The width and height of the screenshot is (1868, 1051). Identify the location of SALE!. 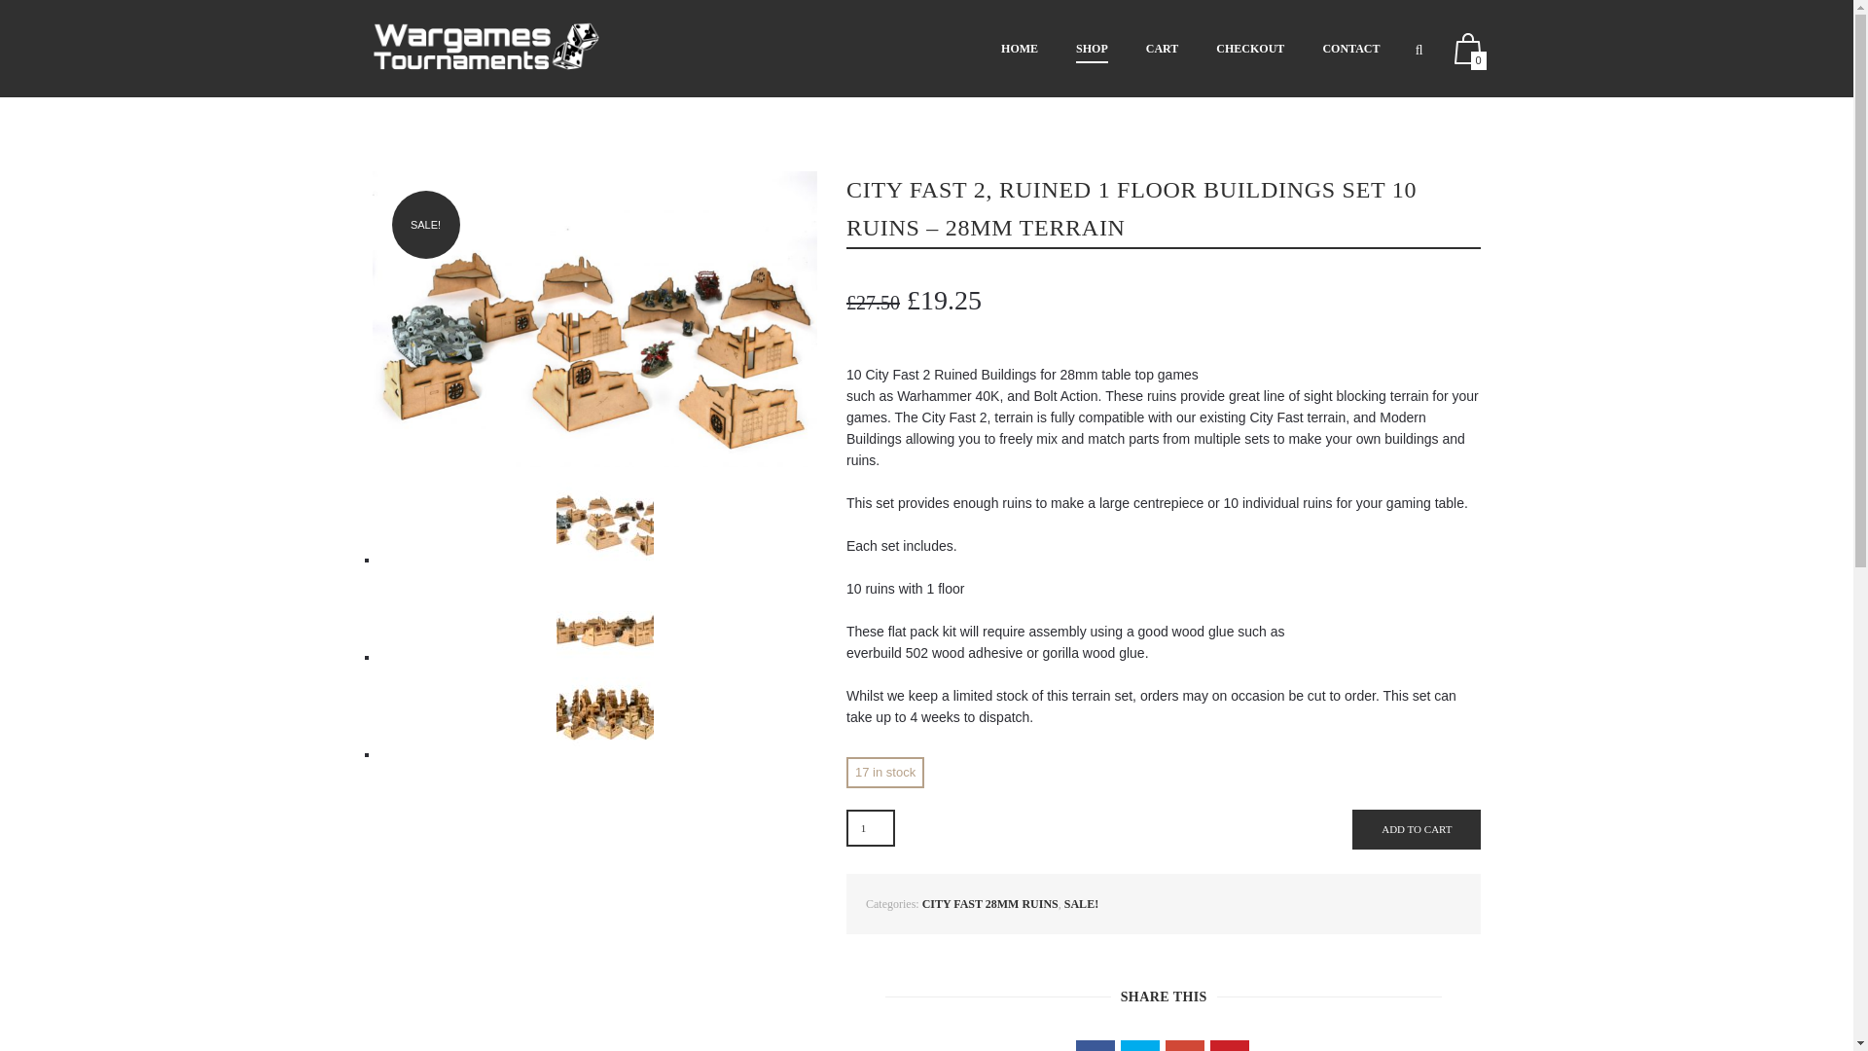
(1081, 904).